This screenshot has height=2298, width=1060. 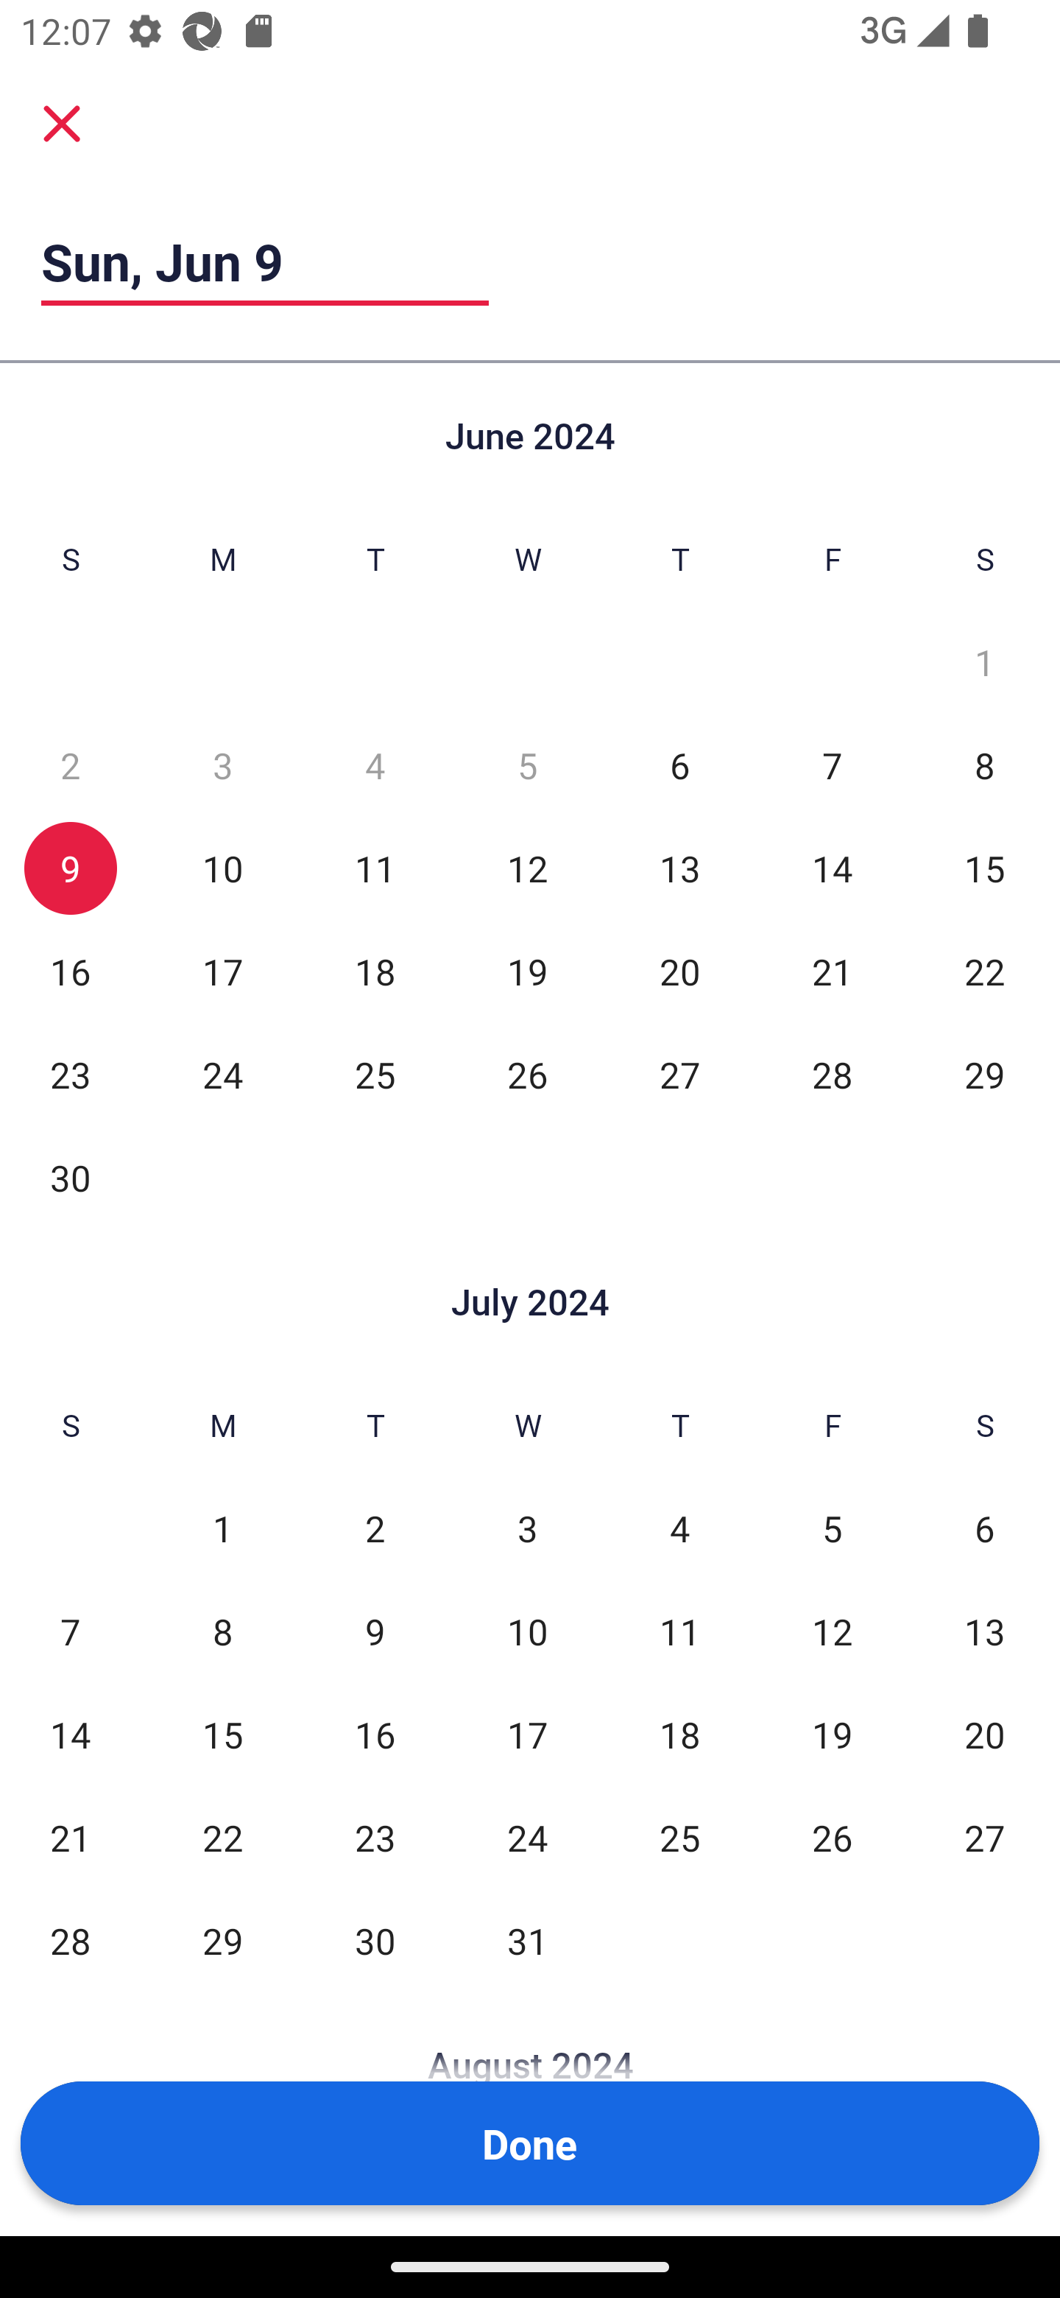 What do you see at coordinates (679, 1837) in the screenshot?
I see `25 Thu, Jul 25, Not Selected` at bounding box center [679, 1837].